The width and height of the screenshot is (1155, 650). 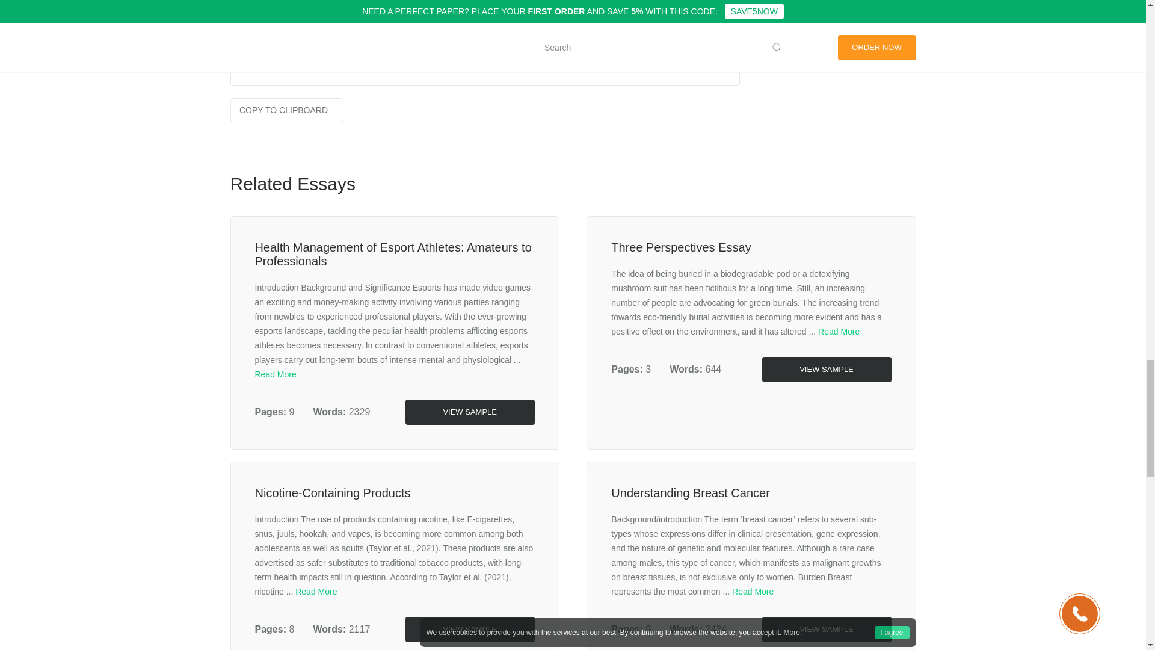 What do you see at coordinates (469, 412) in the screenshot?
I see `VIEW SAMPLE` at bounding box center [469, 412].